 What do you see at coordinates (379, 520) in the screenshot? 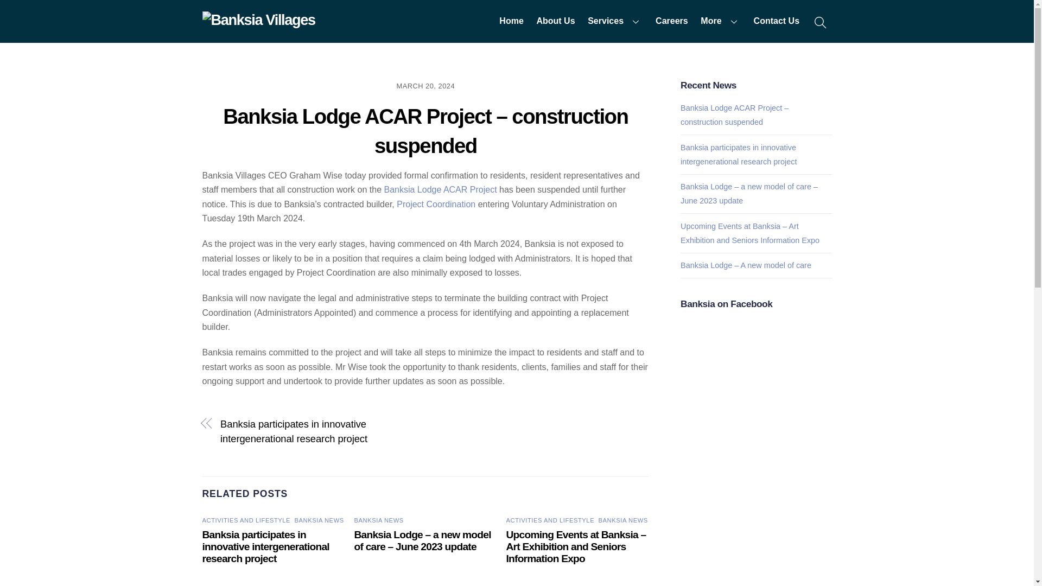
I see `BANKSIA NEWS` at bounding box center [379, 520].